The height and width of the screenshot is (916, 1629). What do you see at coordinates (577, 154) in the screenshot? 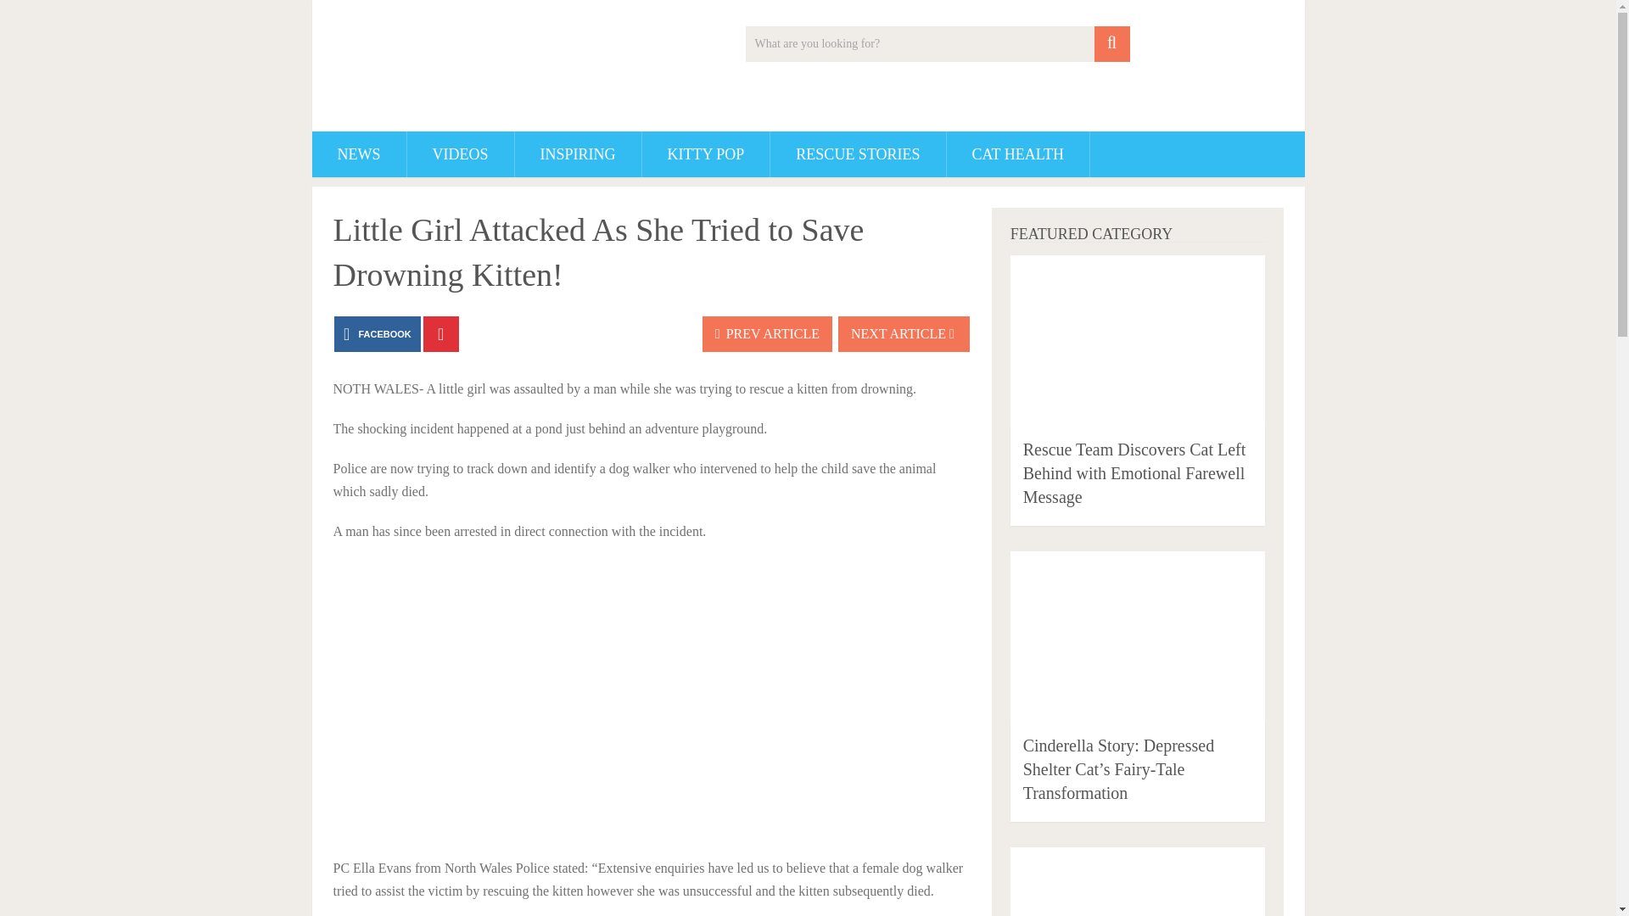
I see `INSPIRING` at bounding box center [577, 154].